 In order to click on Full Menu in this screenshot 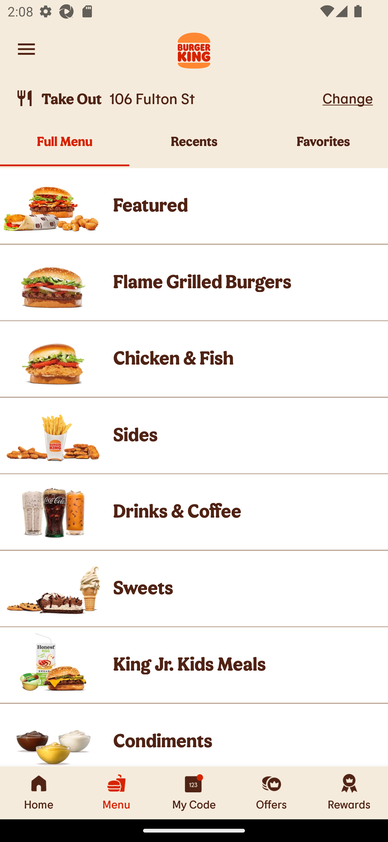, I will do `click(65, 147)`.